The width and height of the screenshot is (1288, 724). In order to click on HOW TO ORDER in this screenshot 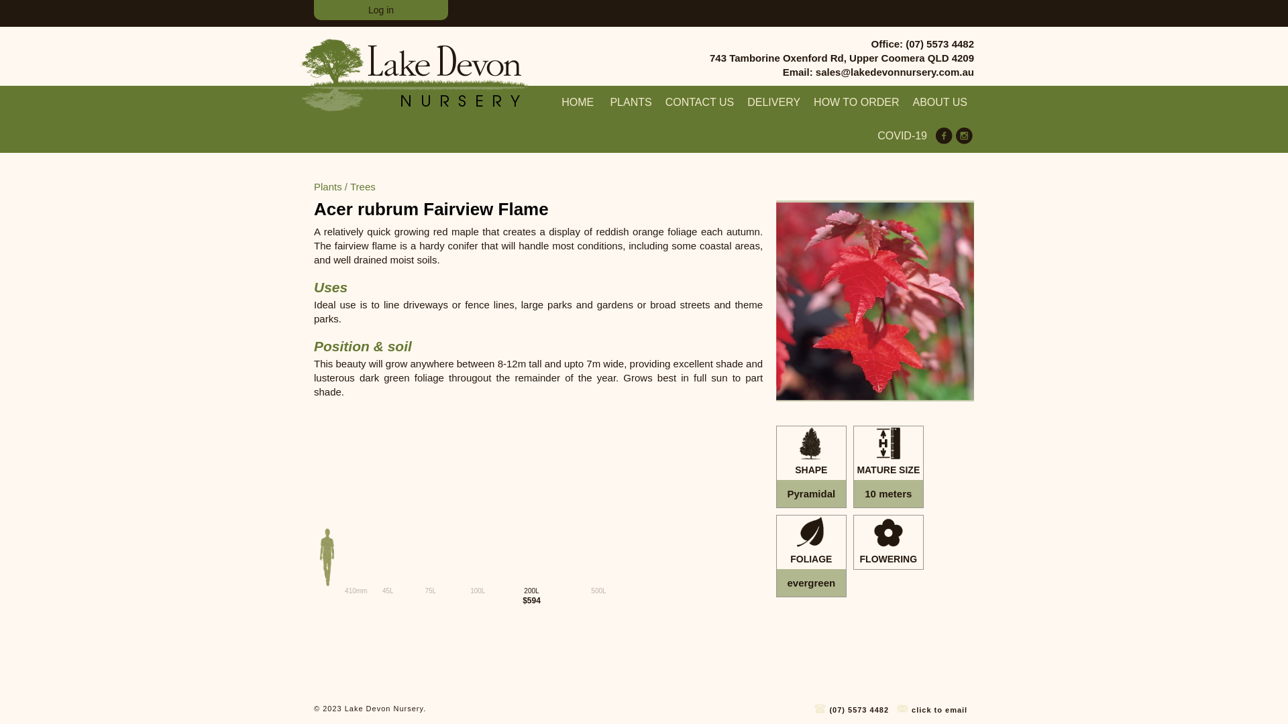, I will do `click(856, 103)`.